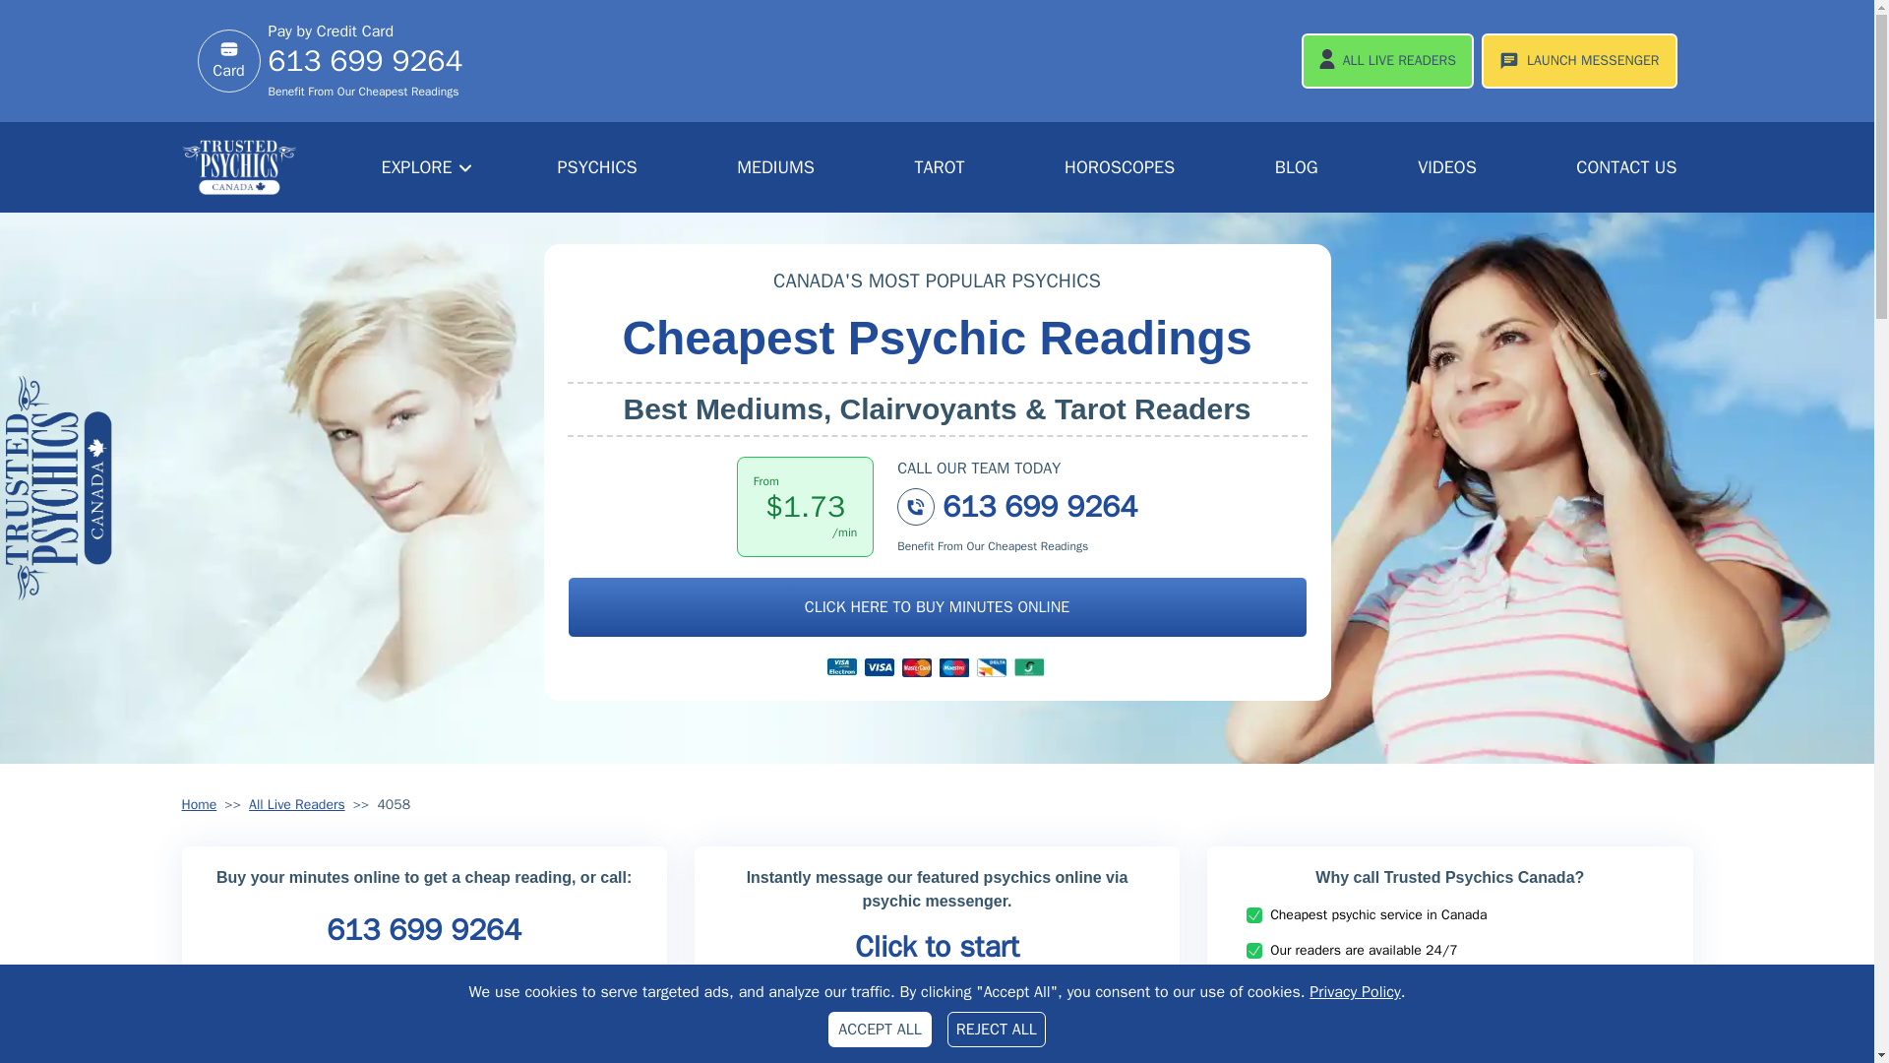 This screenshot has width=1889, height=1063. What do you see at coordinates (1446, 167) in the screenshot?
I see `VIDEOS` at bounding box center [1446, 167].